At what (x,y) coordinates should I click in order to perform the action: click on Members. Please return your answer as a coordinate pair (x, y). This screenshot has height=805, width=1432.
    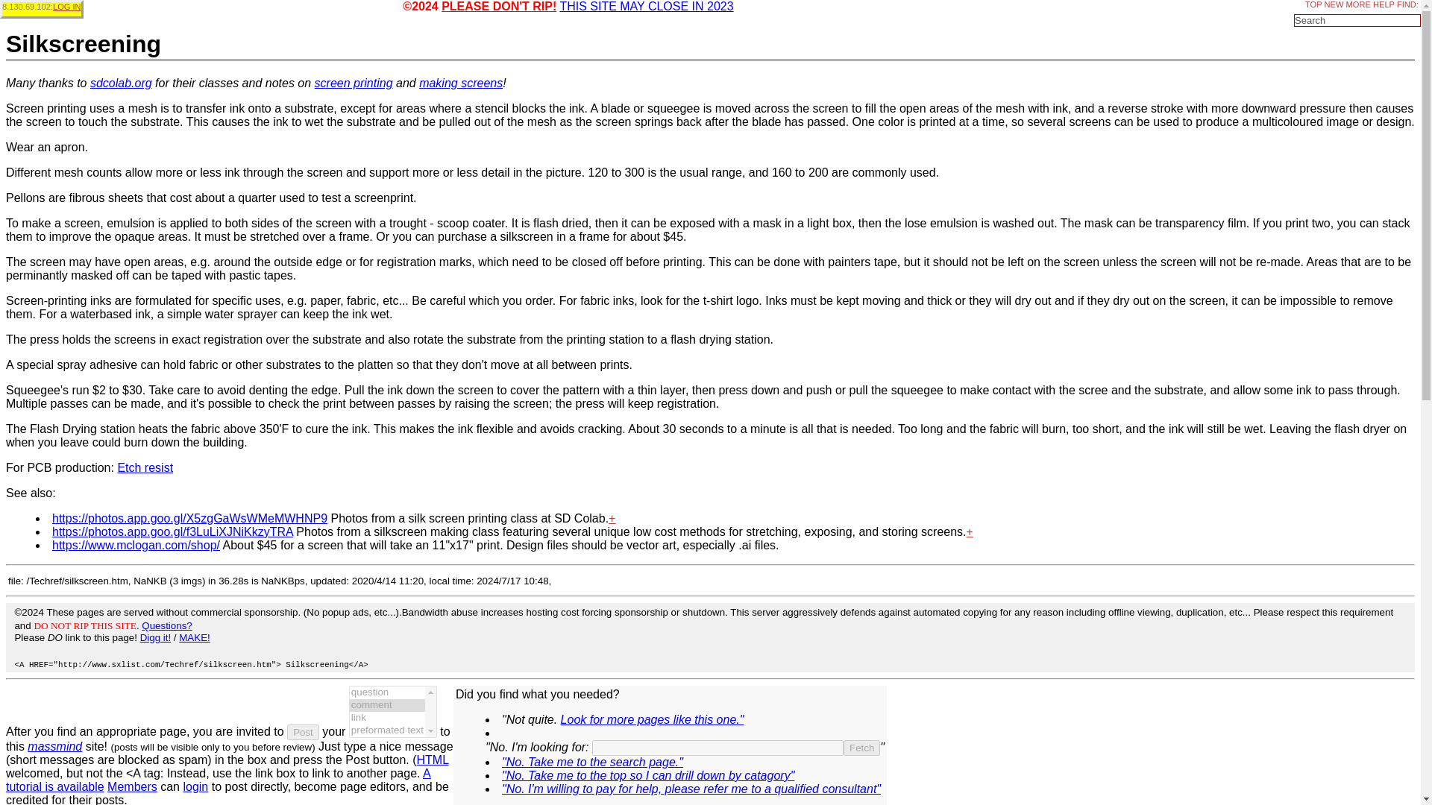
    Looking at the image, I should click on (133, 786).